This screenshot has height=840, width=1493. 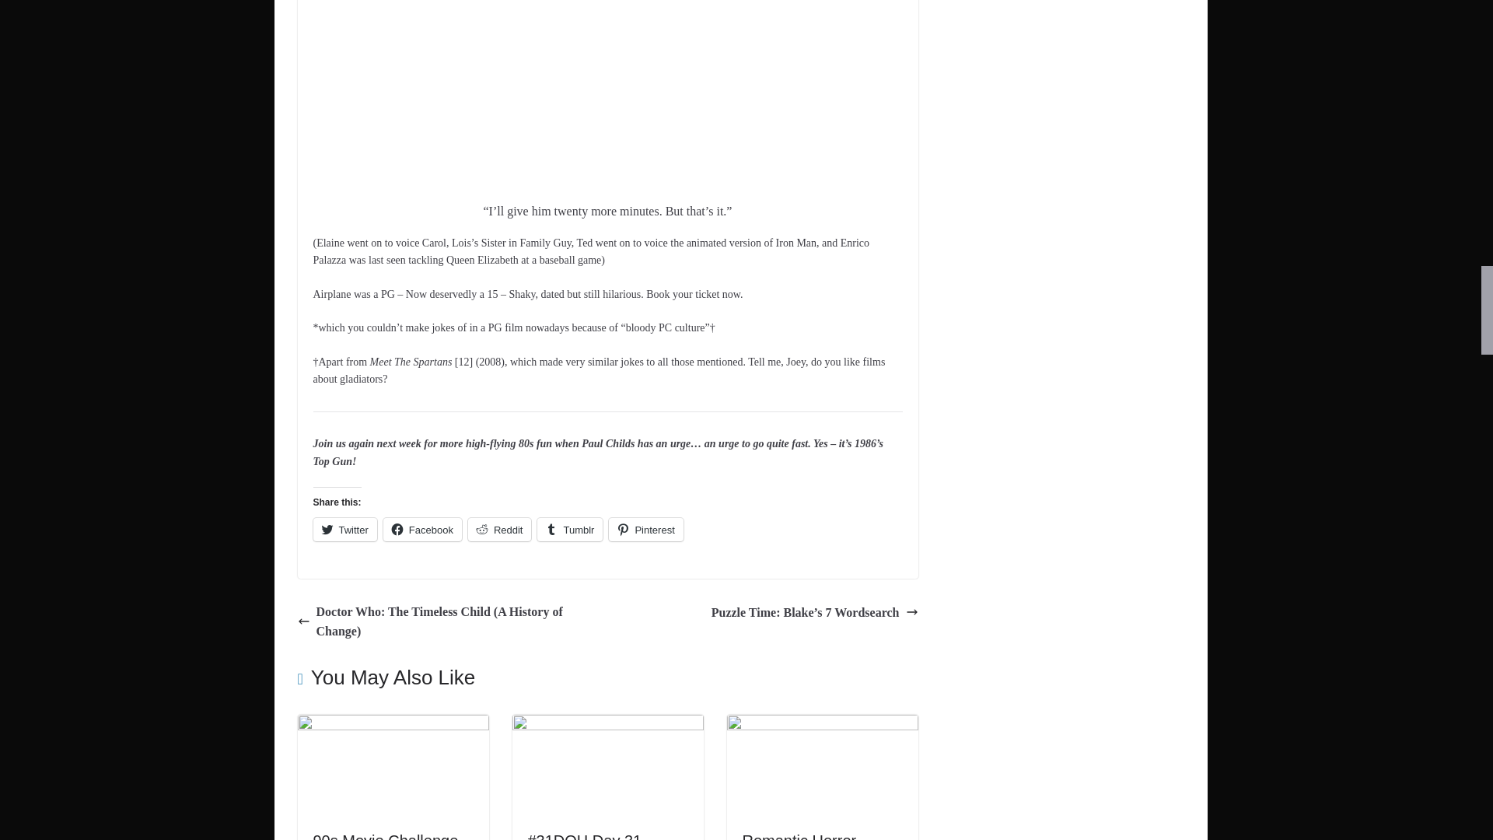 I want to click on Click to share on Pinterest, so click(x=645, y=529).